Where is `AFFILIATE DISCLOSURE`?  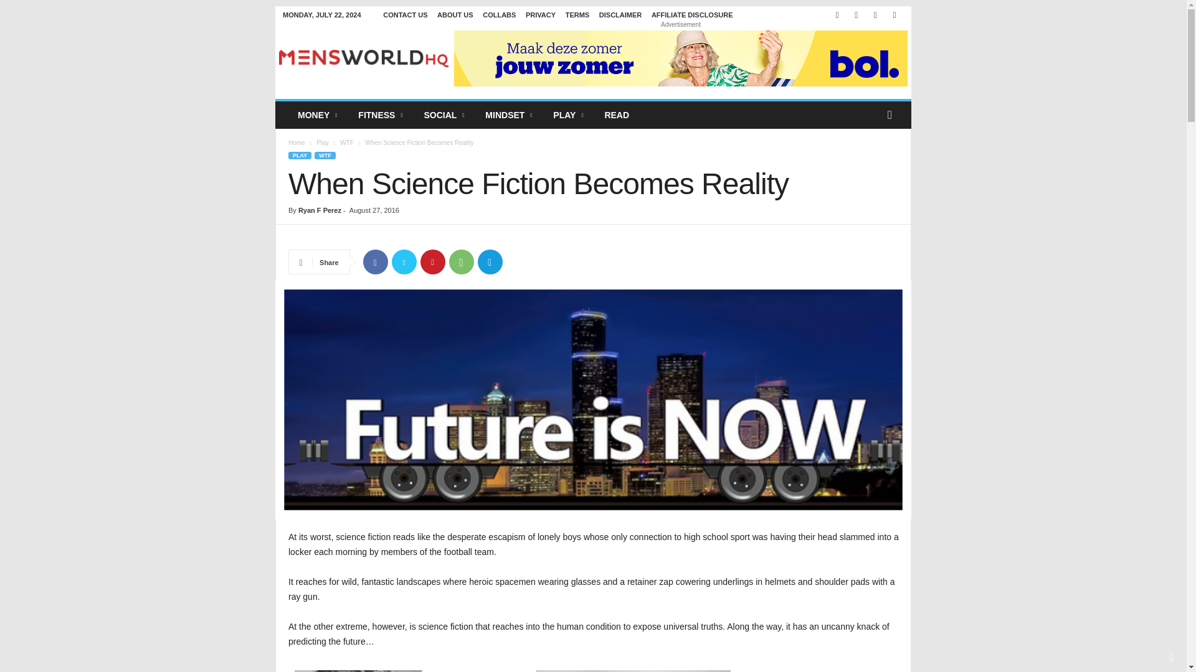
AFFILIATE DISCLOSURE is located at coordinates (692, 15).